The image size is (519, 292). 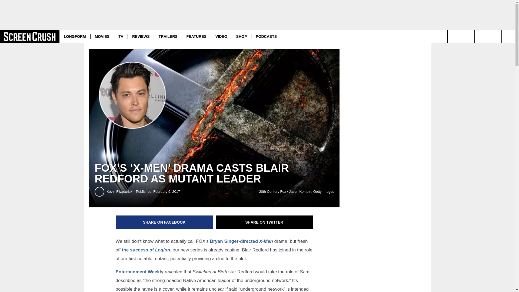 I want to click on SHOP, so click(x=241, y=36).